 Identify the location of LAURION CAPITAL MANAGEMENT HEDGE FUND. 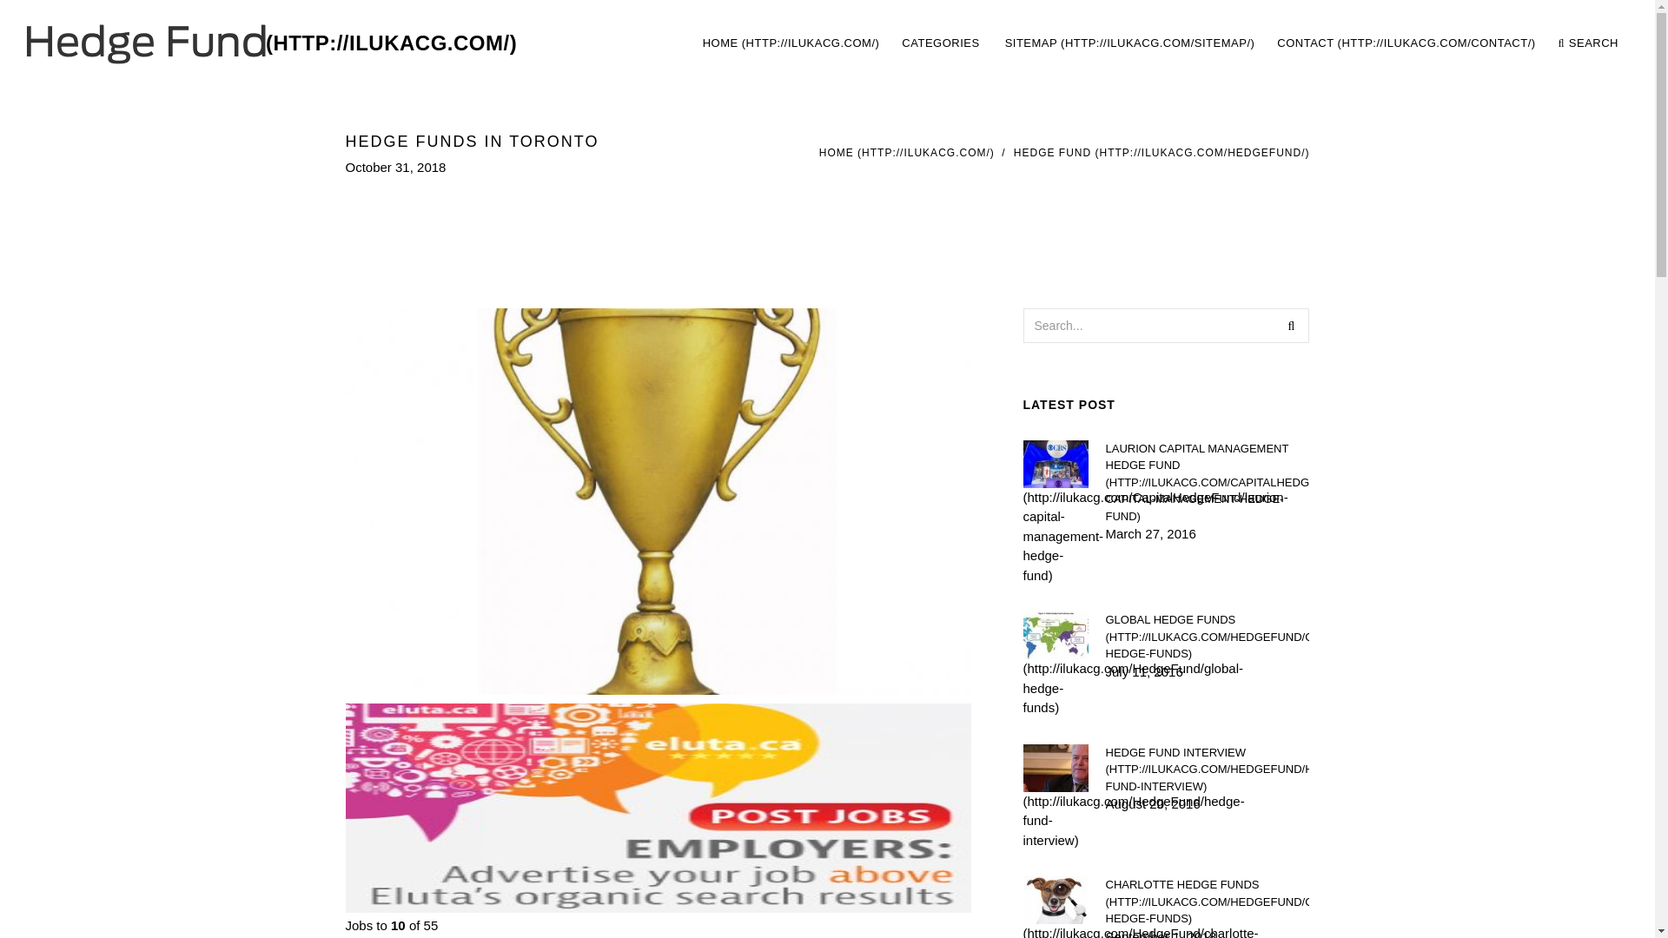
(1162, 152).